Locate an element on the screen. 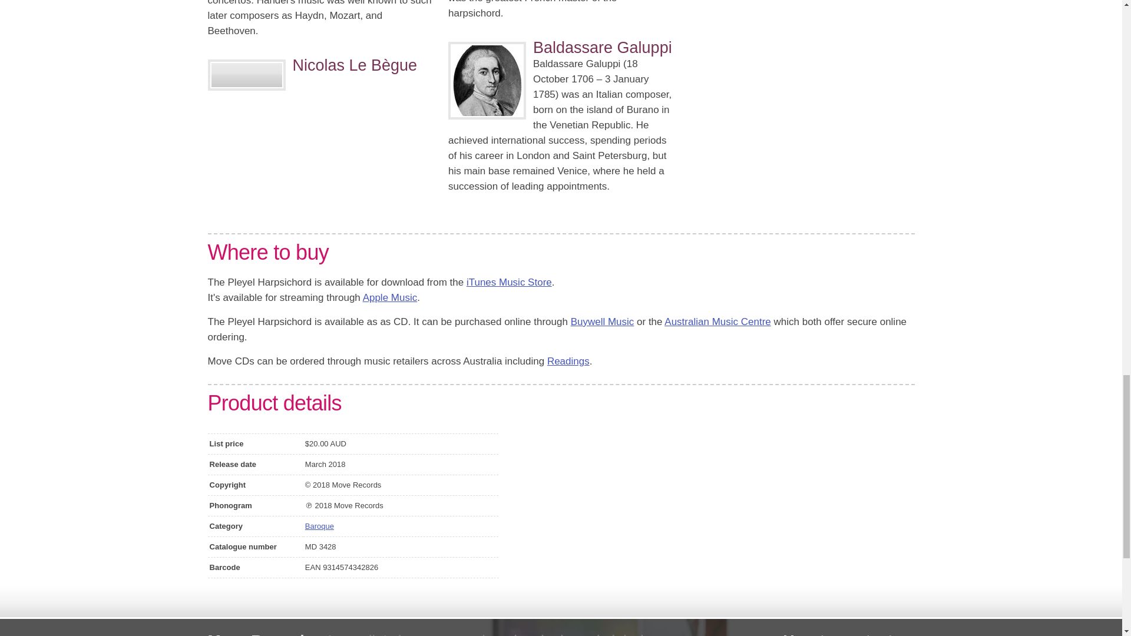 The width and height of the screenshot is (1131, 636). Baldassare Galuppi is located at coordinates (602, 47).